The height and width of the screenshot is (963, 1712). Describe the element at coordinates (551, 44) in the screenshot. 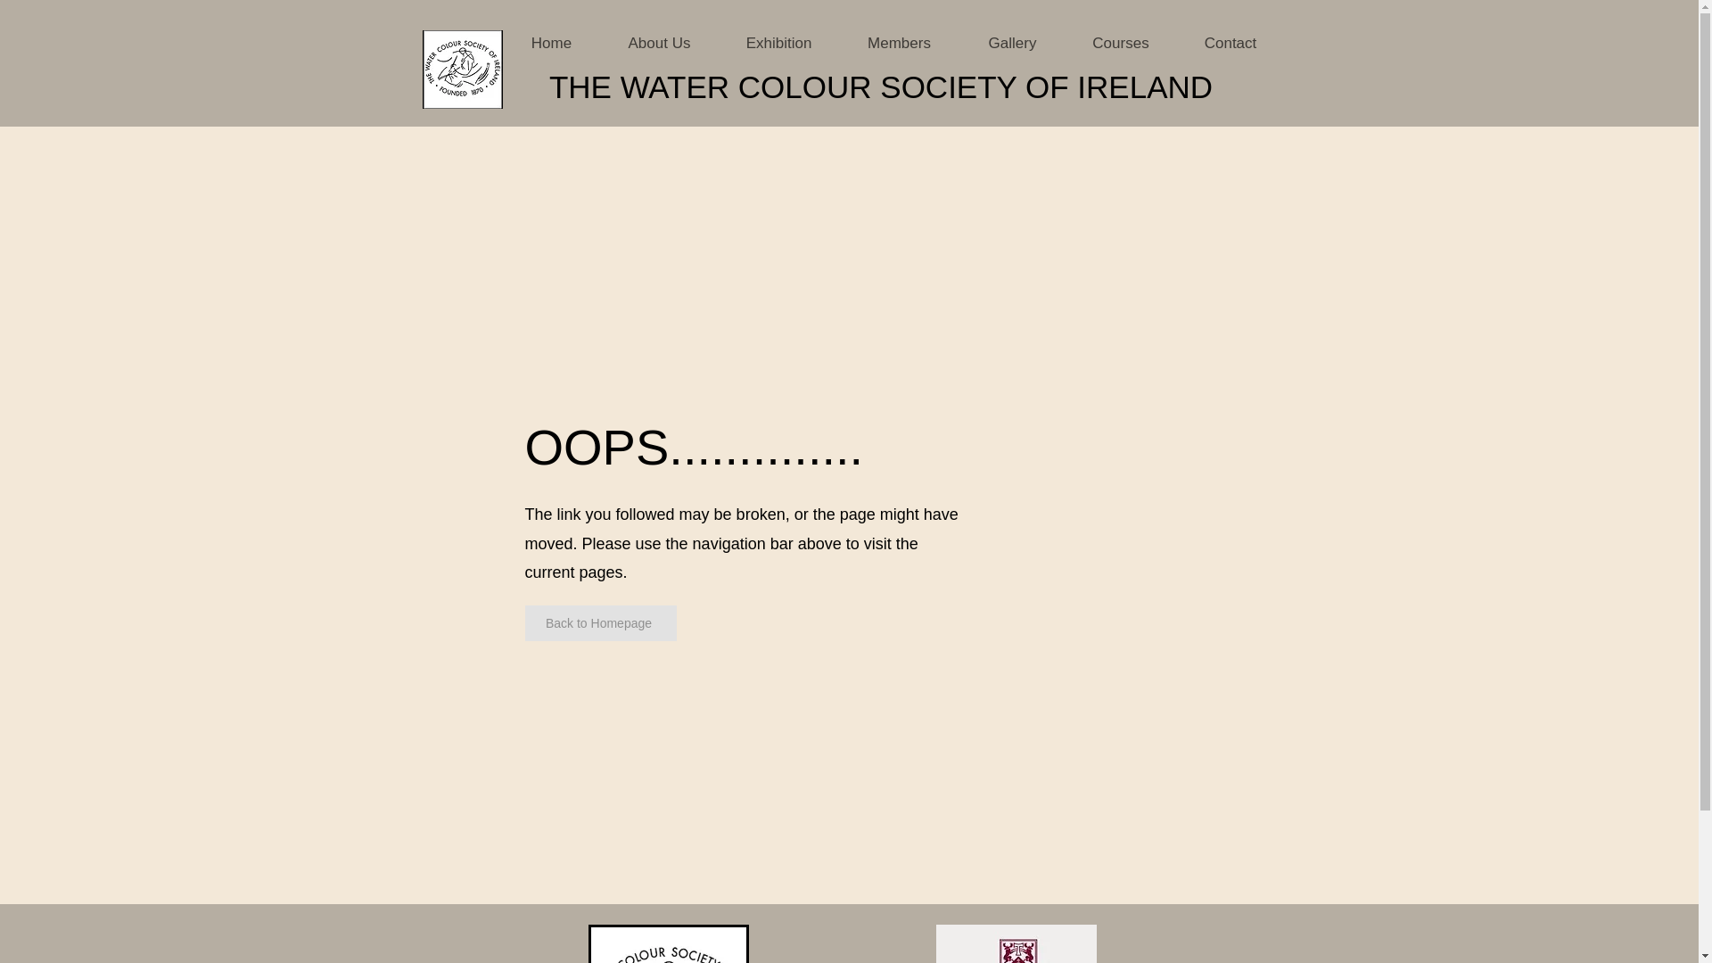

I see `Home` at that location.